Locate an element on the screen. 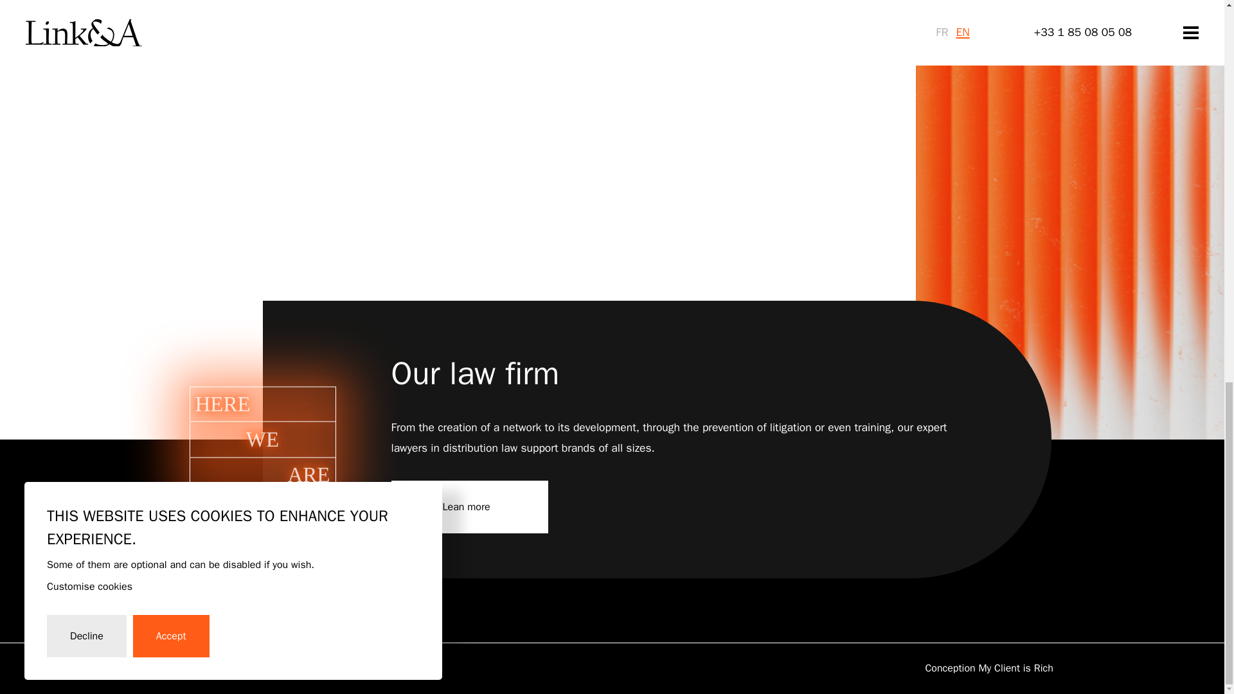  Lean more is located at coordinates (469, 507).